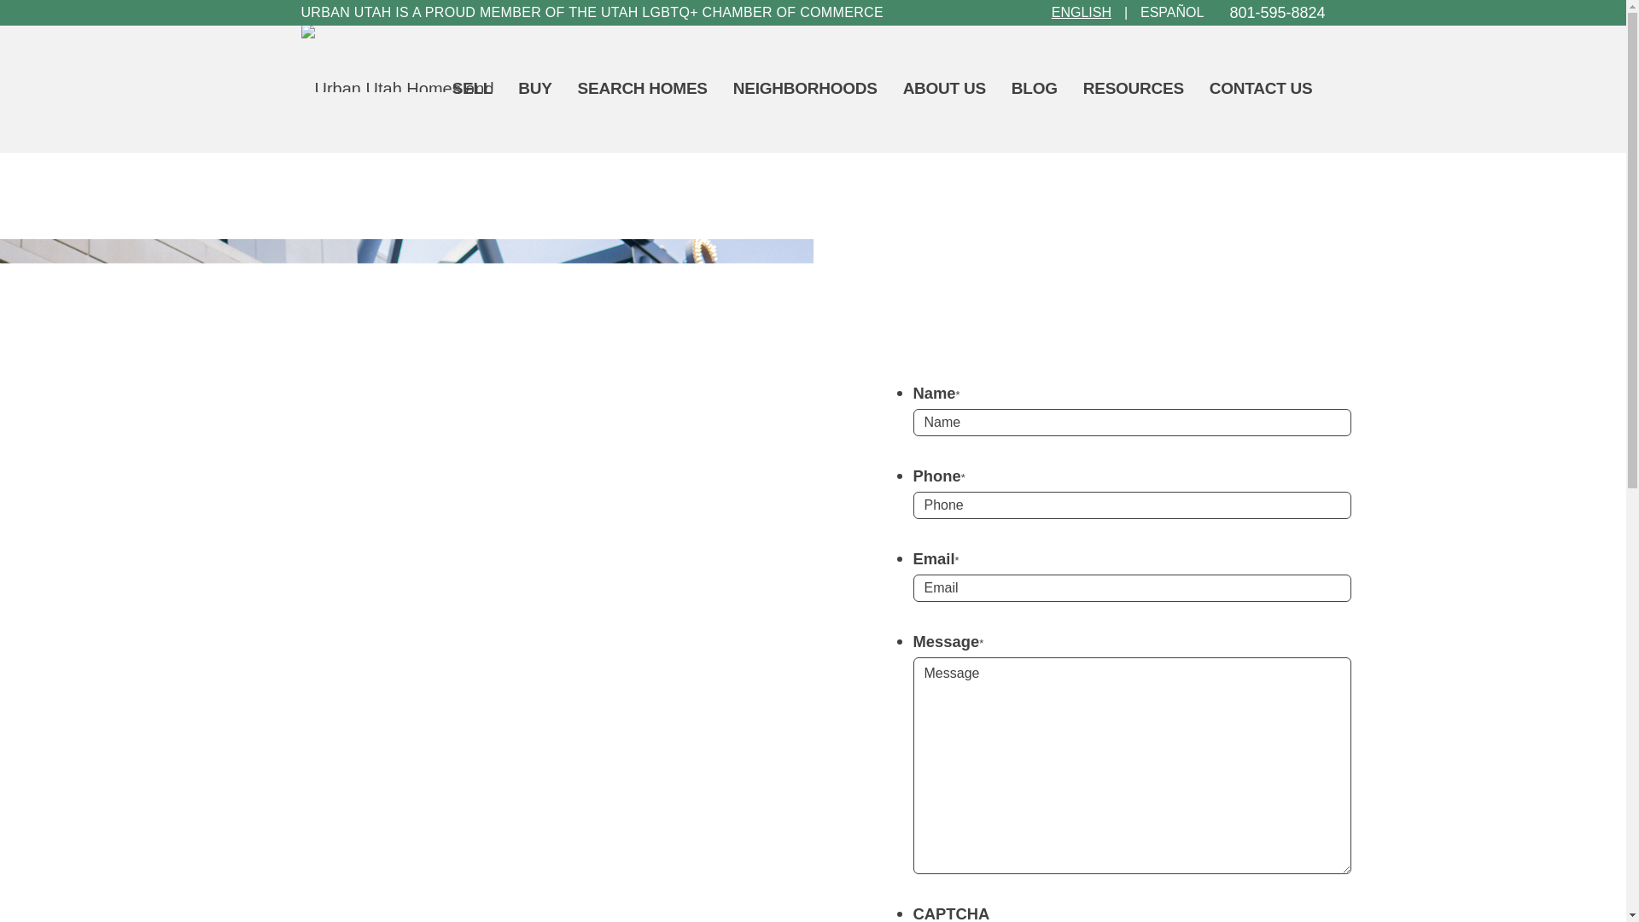 The image size is (1639, 922). What do you see at coordinates (1081, 13) in the screenshot?
I see `ENGLISH` at bounding box center [1081, 13].